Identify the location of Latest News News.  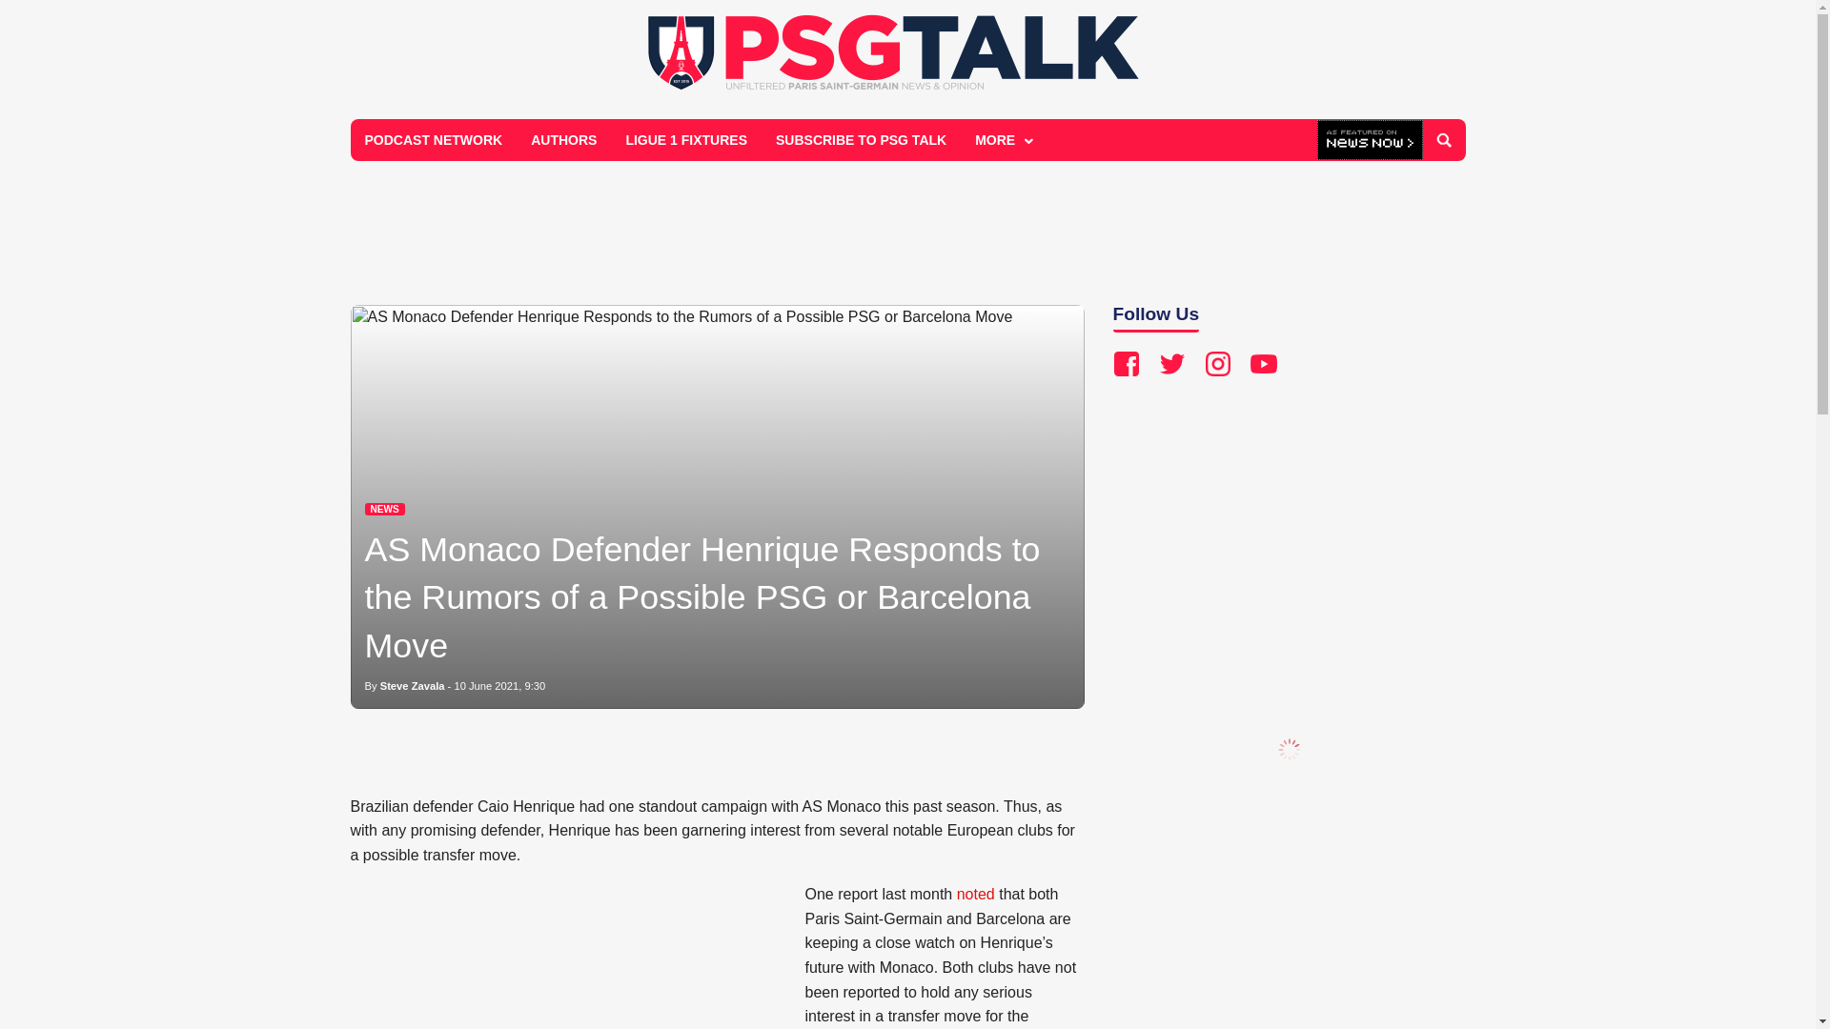
(384, 509).